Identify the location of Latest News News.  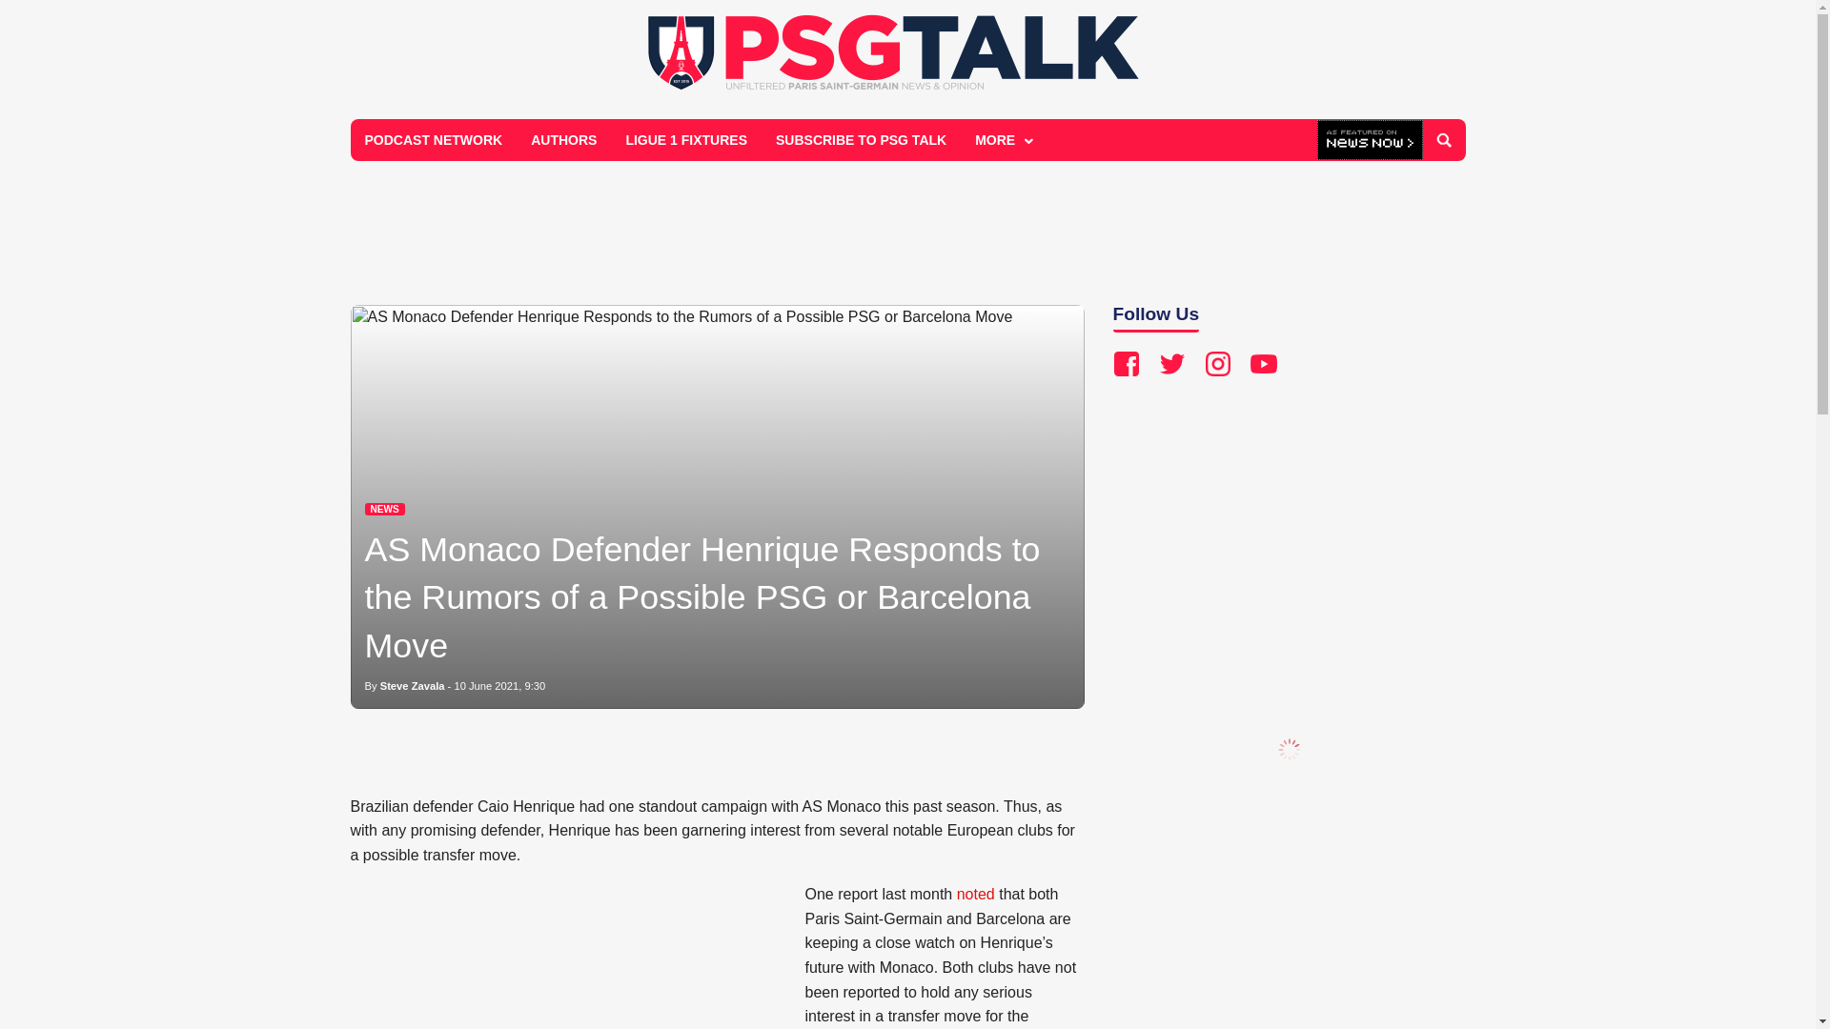
(384, 509).